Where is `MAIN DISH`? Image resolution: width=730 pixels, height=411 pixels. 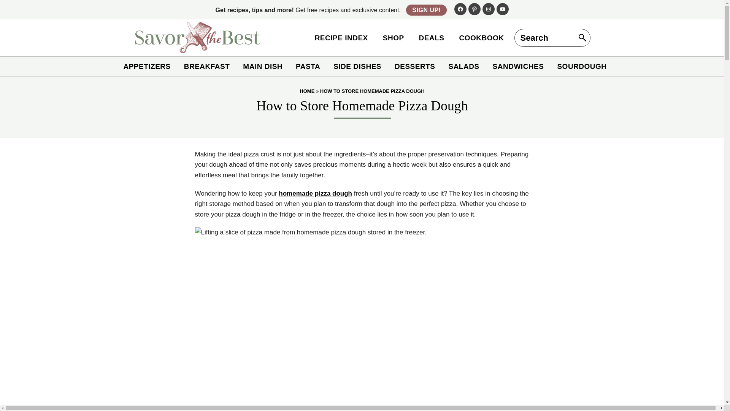
MAIN DISH is located at coordinates (262, 66).